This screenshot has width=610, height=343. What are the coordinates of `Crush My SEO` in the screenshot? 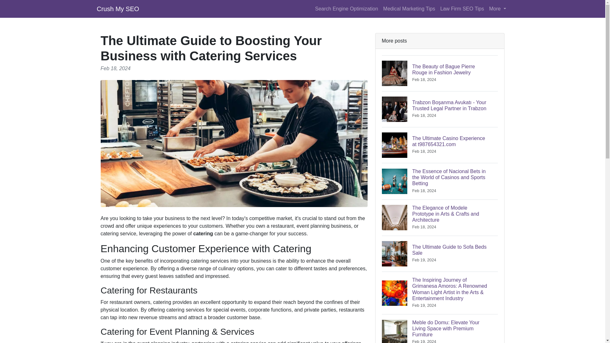 It's located at (462, 9).